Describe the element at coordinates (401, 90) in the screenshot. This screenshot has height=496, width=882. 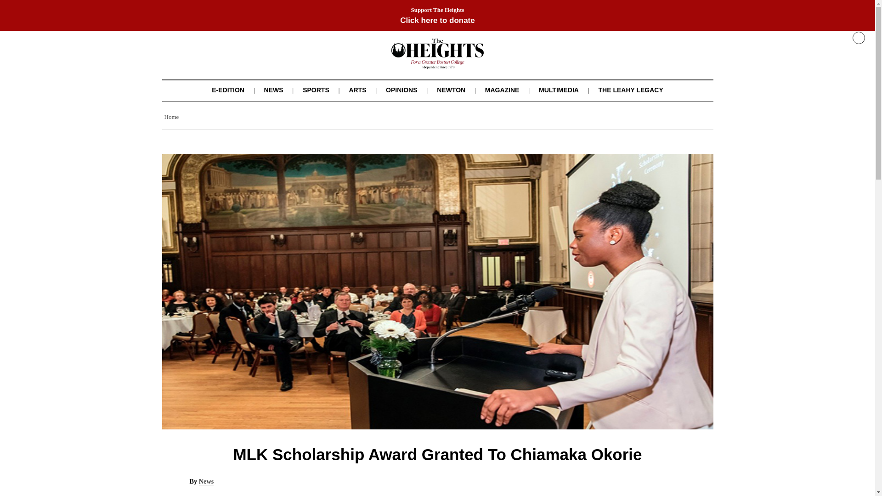
I see `OPINIONS` at that location.